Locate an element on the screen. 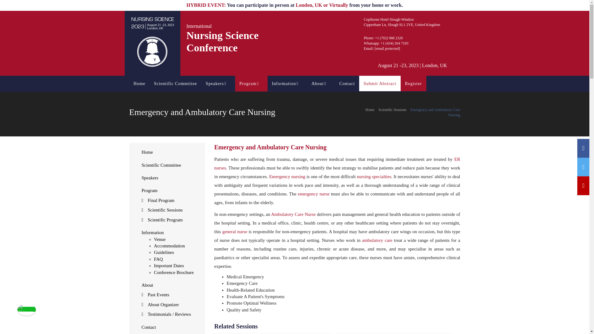  Program is located at coordinates (251, 83).